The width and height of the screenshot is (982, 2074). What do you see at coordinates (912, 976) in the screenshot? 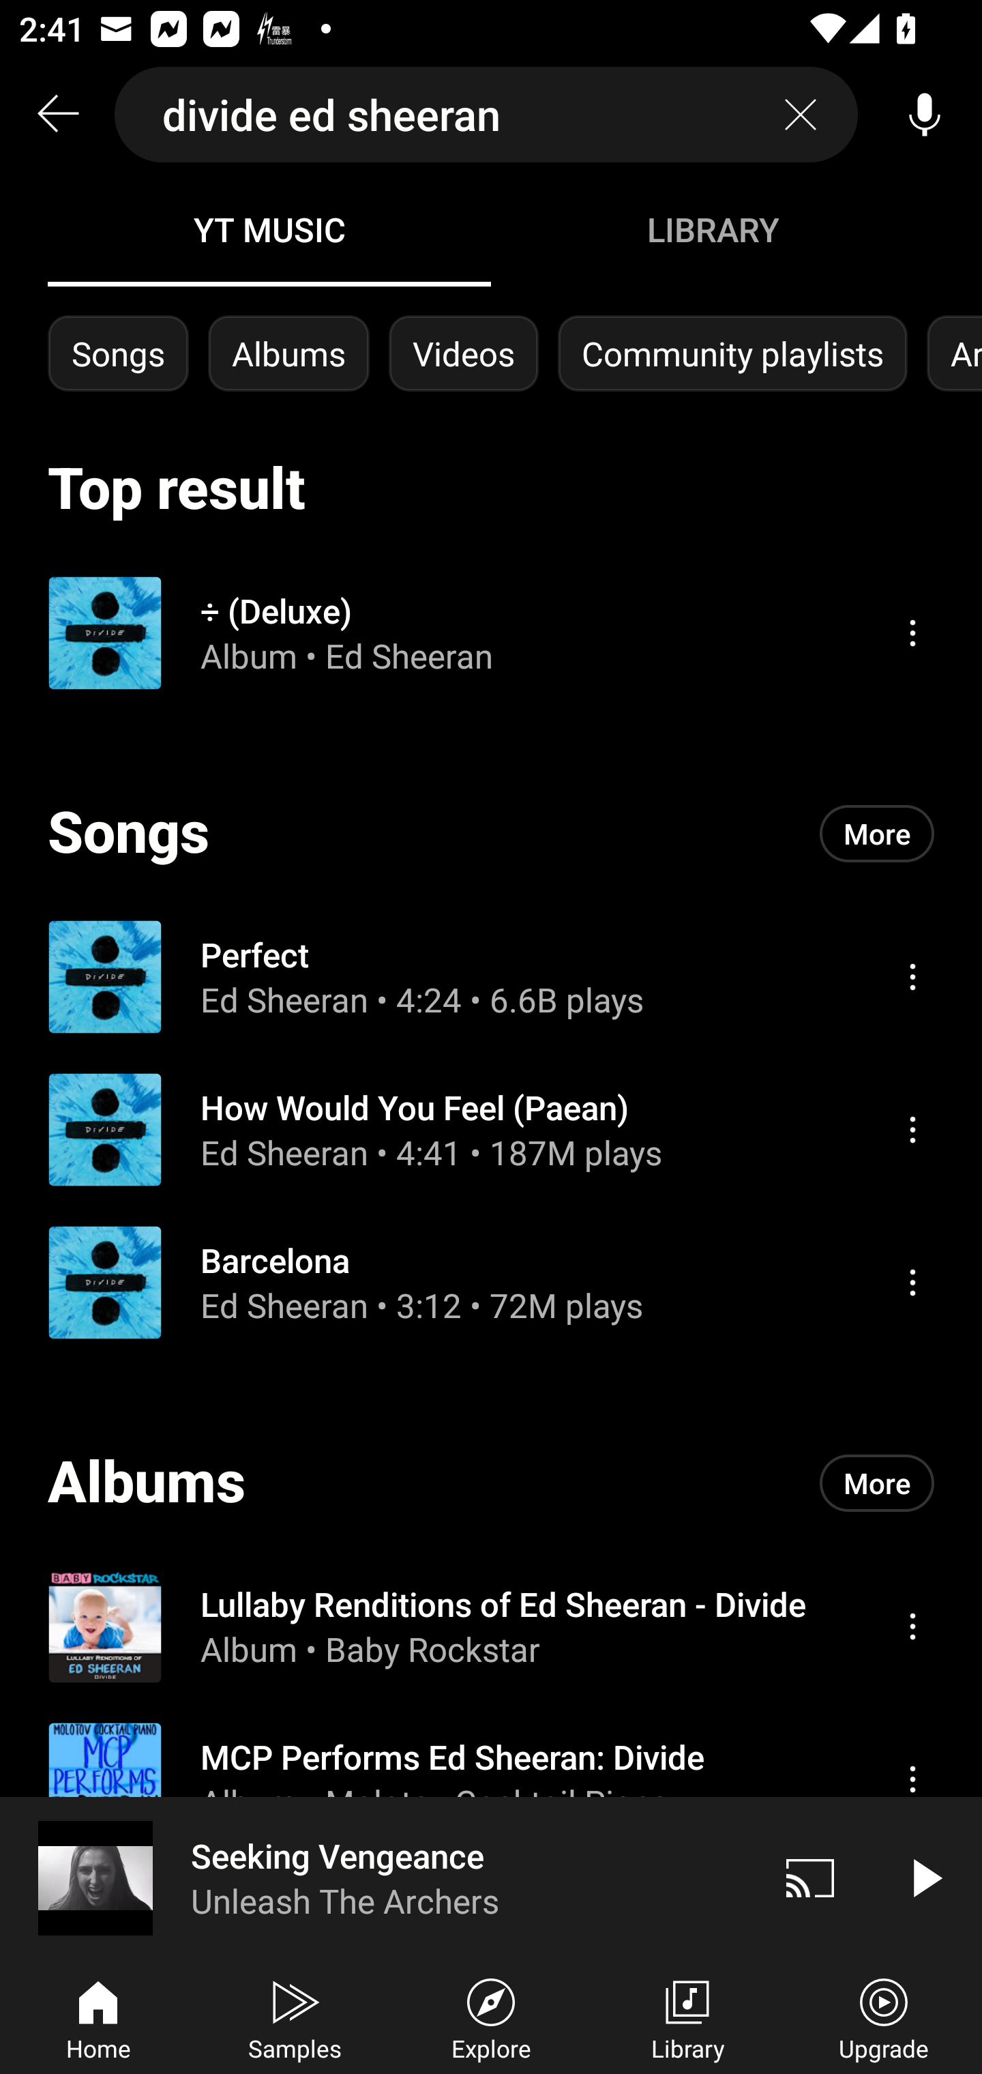
I see `Menu` at bounding box center [912, 976].